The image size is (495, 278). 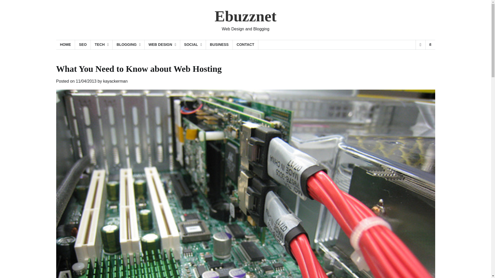 I want to click on Ebuzznet, so click(x=245, y=16).